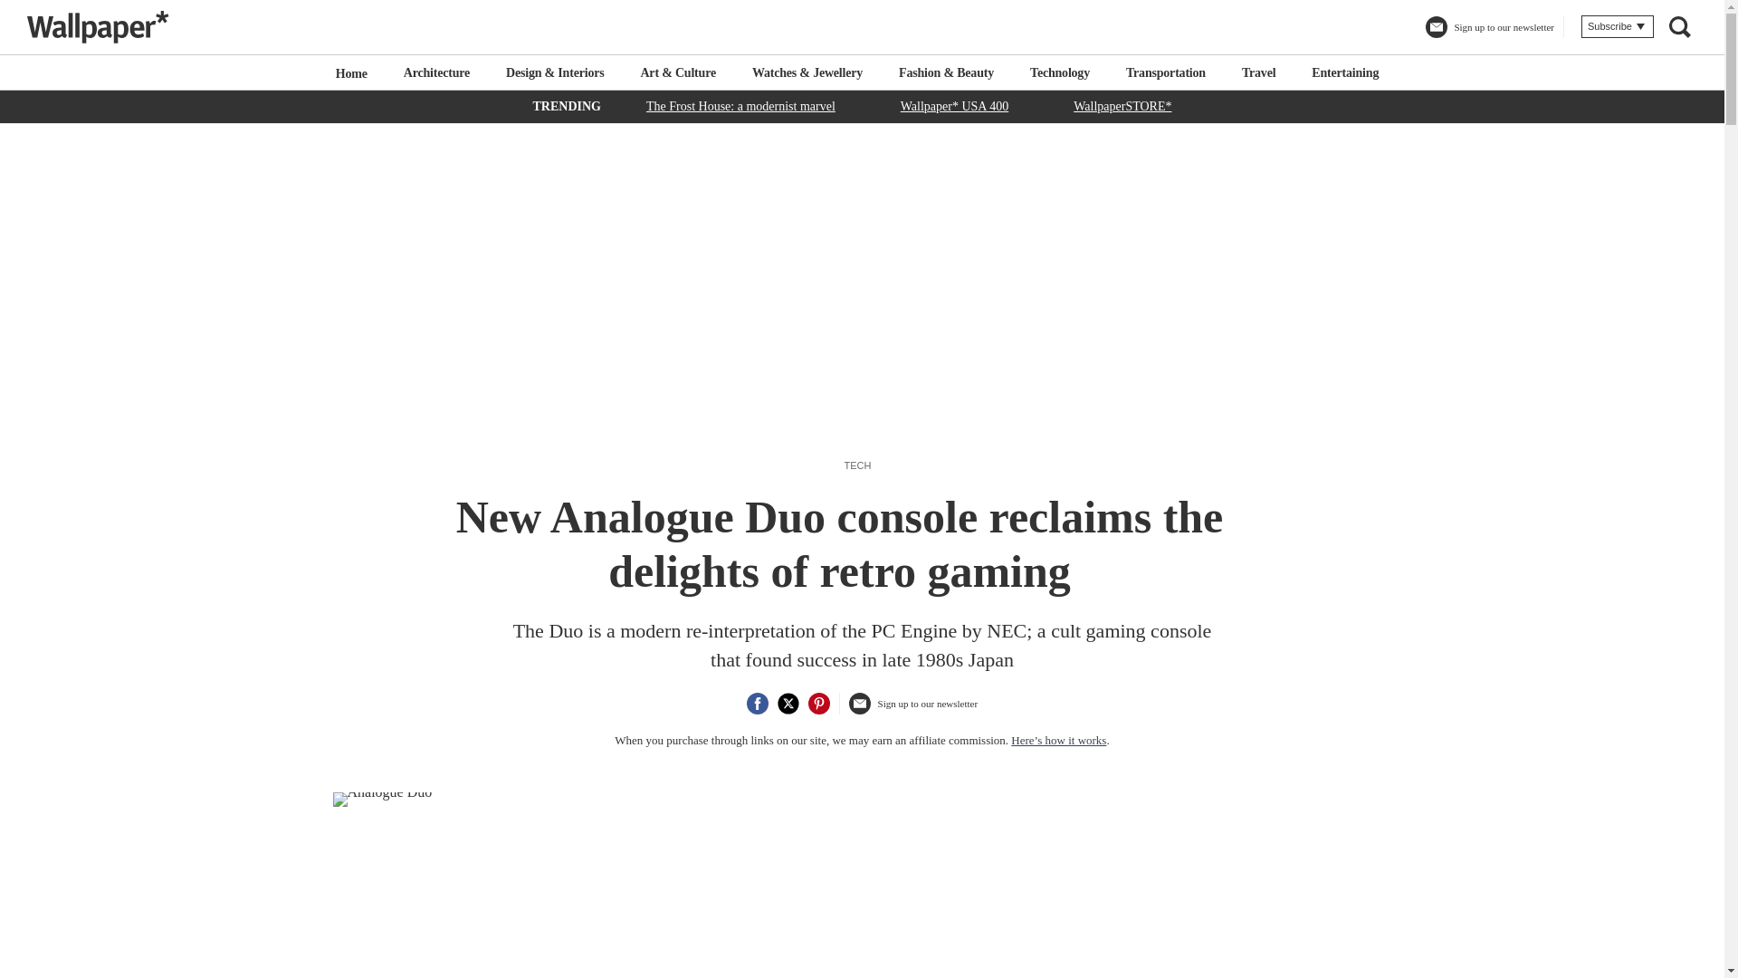 The width and height of the screenshot is (1738, 978). I want to click on The Frost House: a modernist marvel, so click(740, 105).